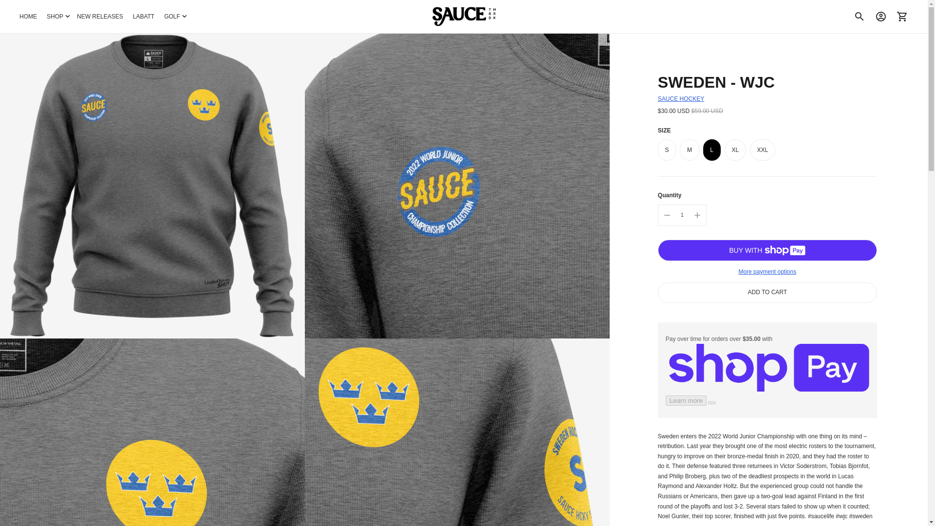 This screenshot has width=935, height=526. What do you see at coordinates (100, 17) in the screenshot?
I see `NEW RELEASES` at bounding box center [100, 17].